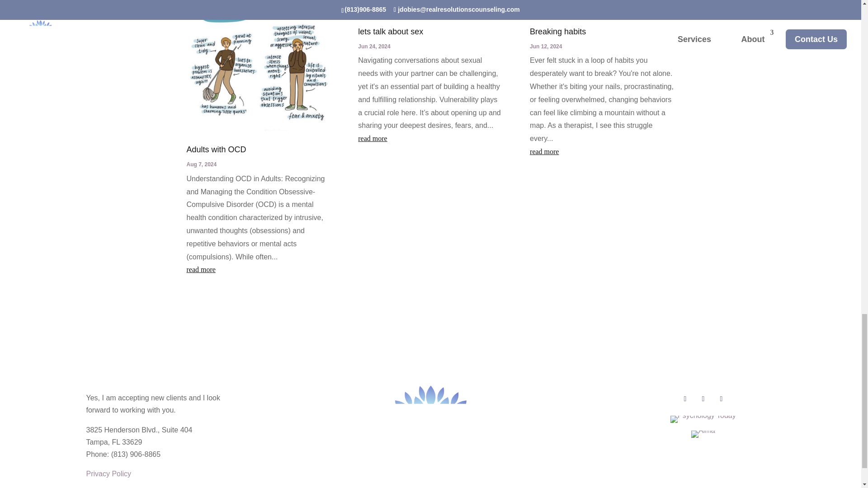 The height and width of the screenshot is (488, 868). What do you see at coordinates (703, 434) in the screenshot?
I see `alma` at bounding box center [703, 434].